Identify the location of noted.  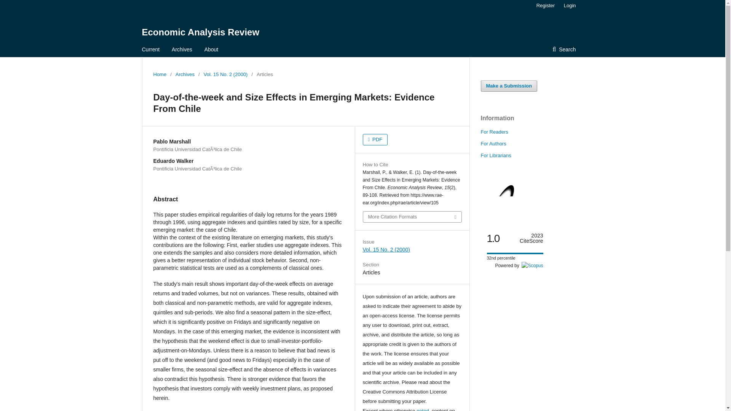
(423, 409).